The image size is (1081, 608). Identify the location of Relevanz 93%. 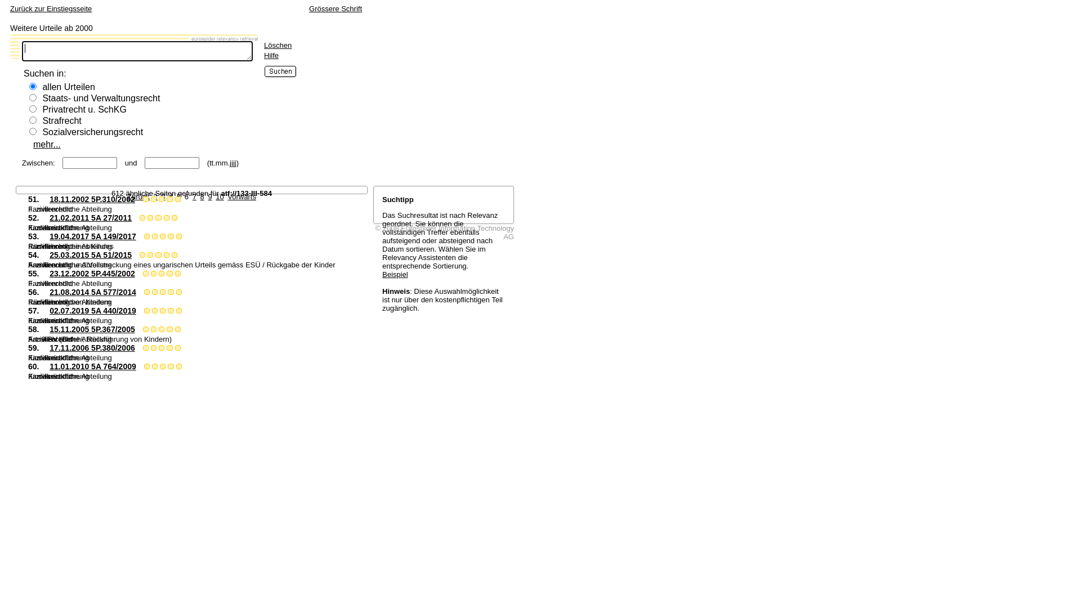
(175, 255).